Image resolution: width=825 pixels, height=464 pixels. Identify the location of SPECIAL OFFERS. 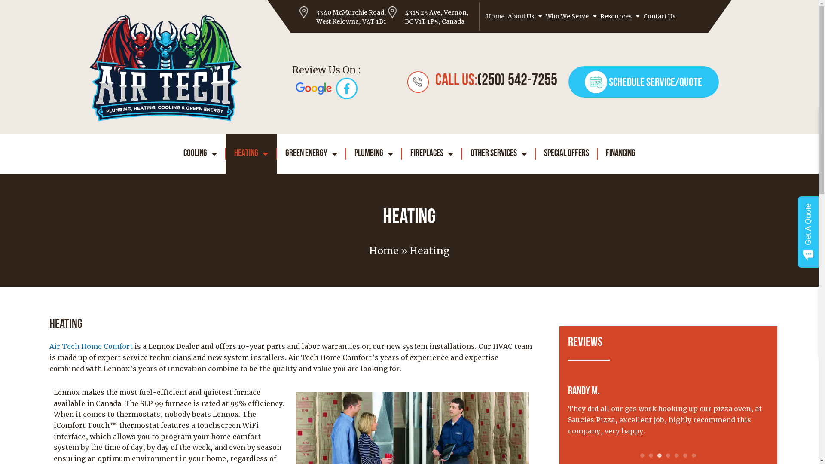
(566, 154).